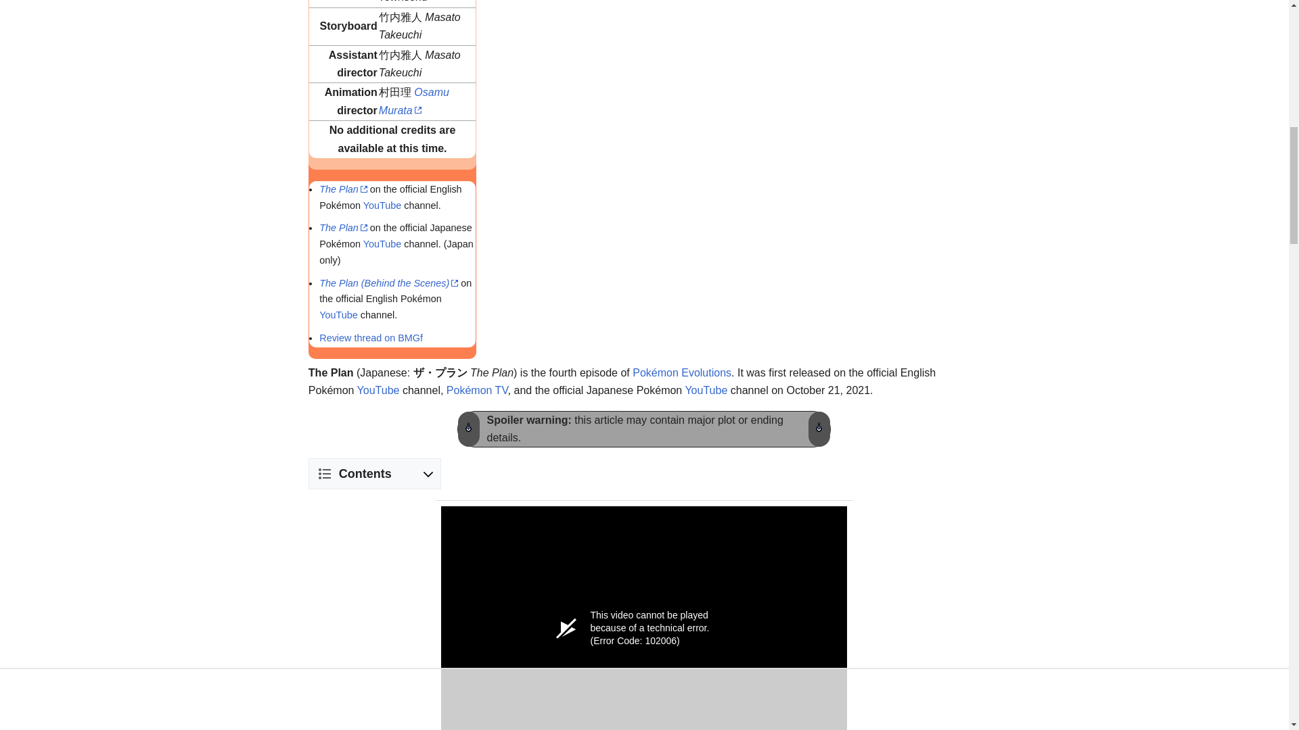 The width and height of the screenshot is (1299, 730). I want to click on YouTube, so click(382, 244).